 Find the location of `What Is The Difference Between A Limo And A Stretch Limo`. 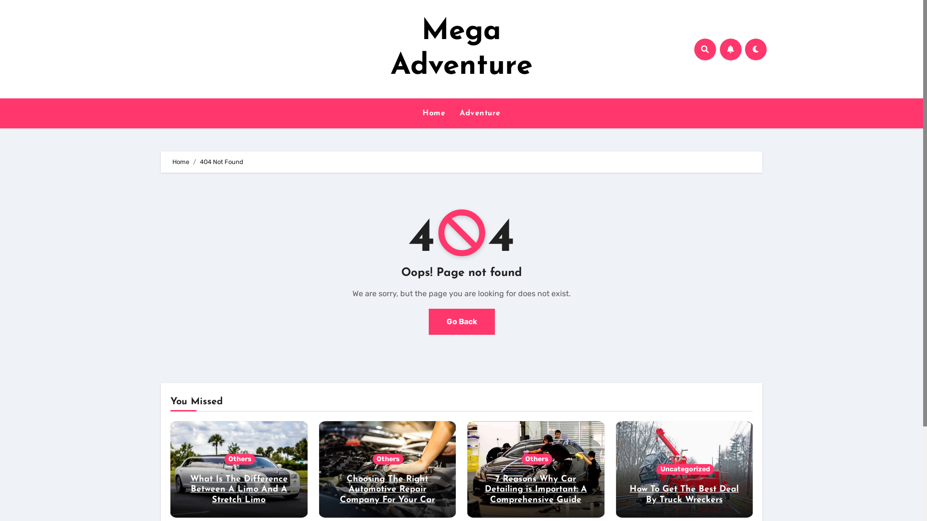

What Is The Difference Between A Limo And A Stretch Limo is located at coordinates (239, 490).